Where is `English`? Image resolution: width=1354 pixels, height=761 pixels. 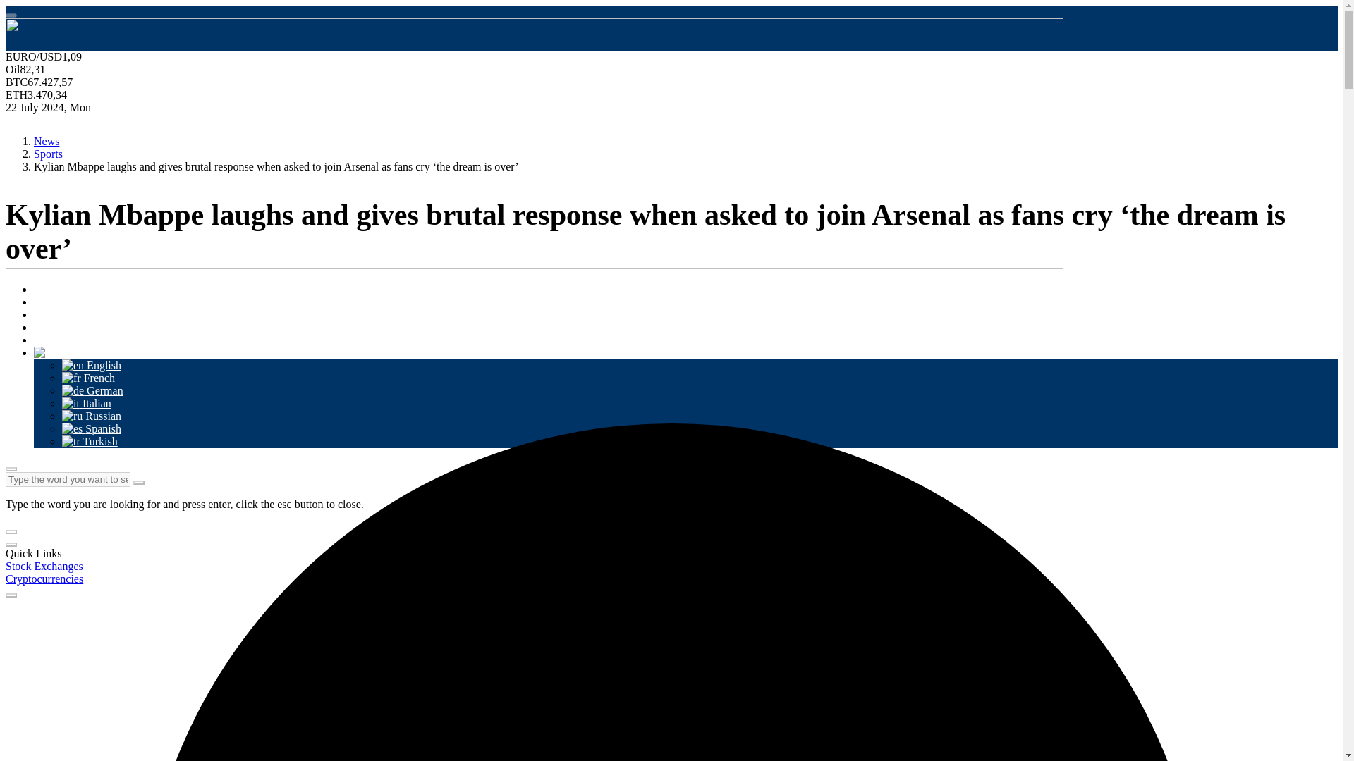
English is located at coordinates (92, 358).